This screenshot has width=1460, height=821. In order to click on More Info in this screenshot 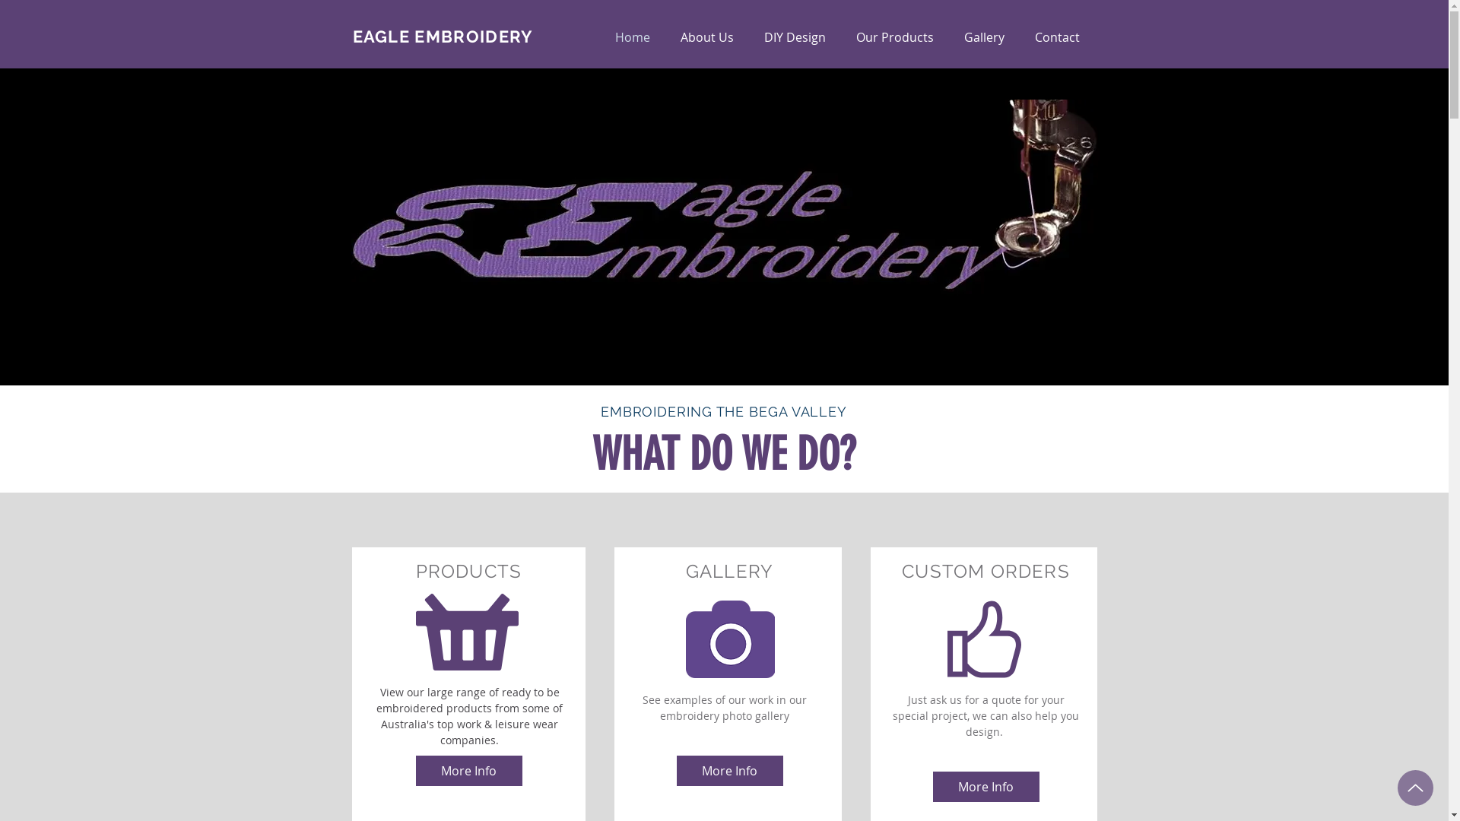, I will do `click(468, 771)`.